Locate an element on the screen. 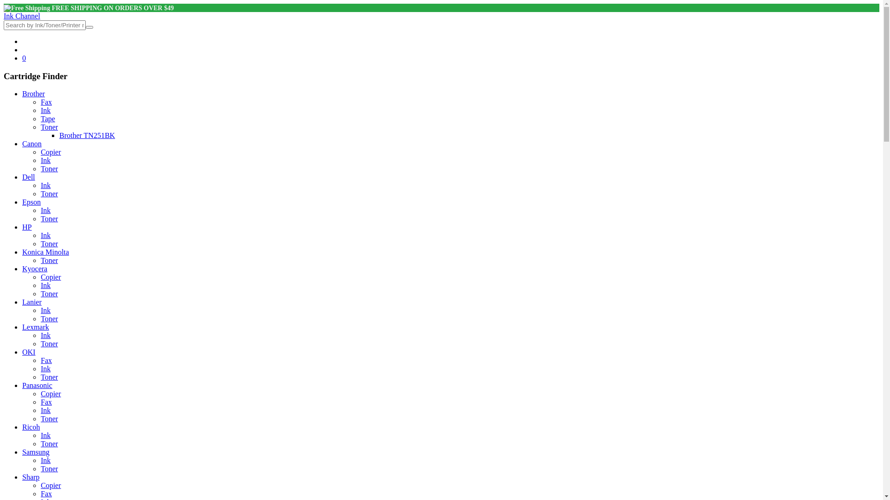 This screenshot has height=500, width=890. Canon is located at coordinates (32, 144).